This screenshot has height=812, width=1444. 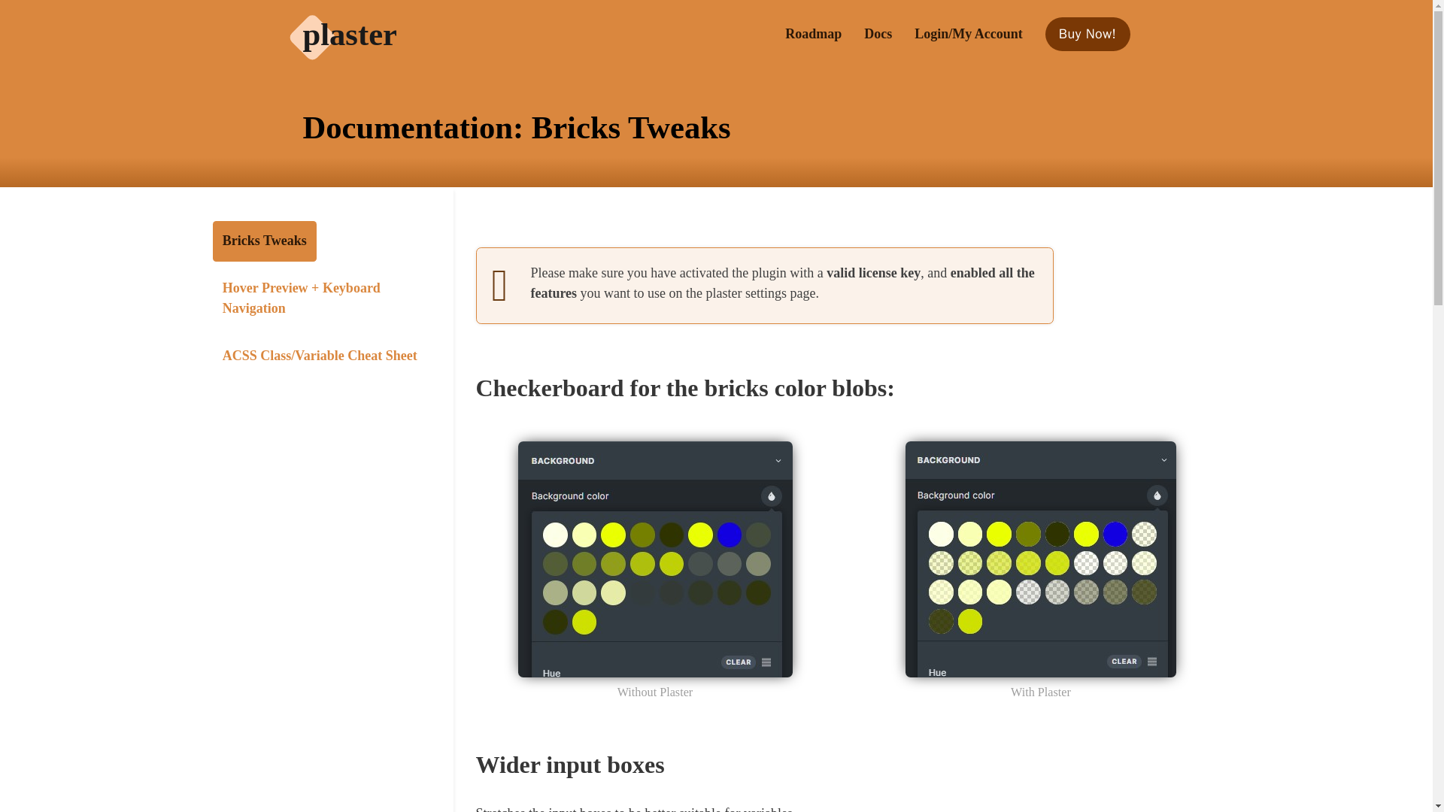 What do you see at coordinates (1088, 34) in the screenshot?
I see `Buy Now!` at bounding box center [1088, 34].